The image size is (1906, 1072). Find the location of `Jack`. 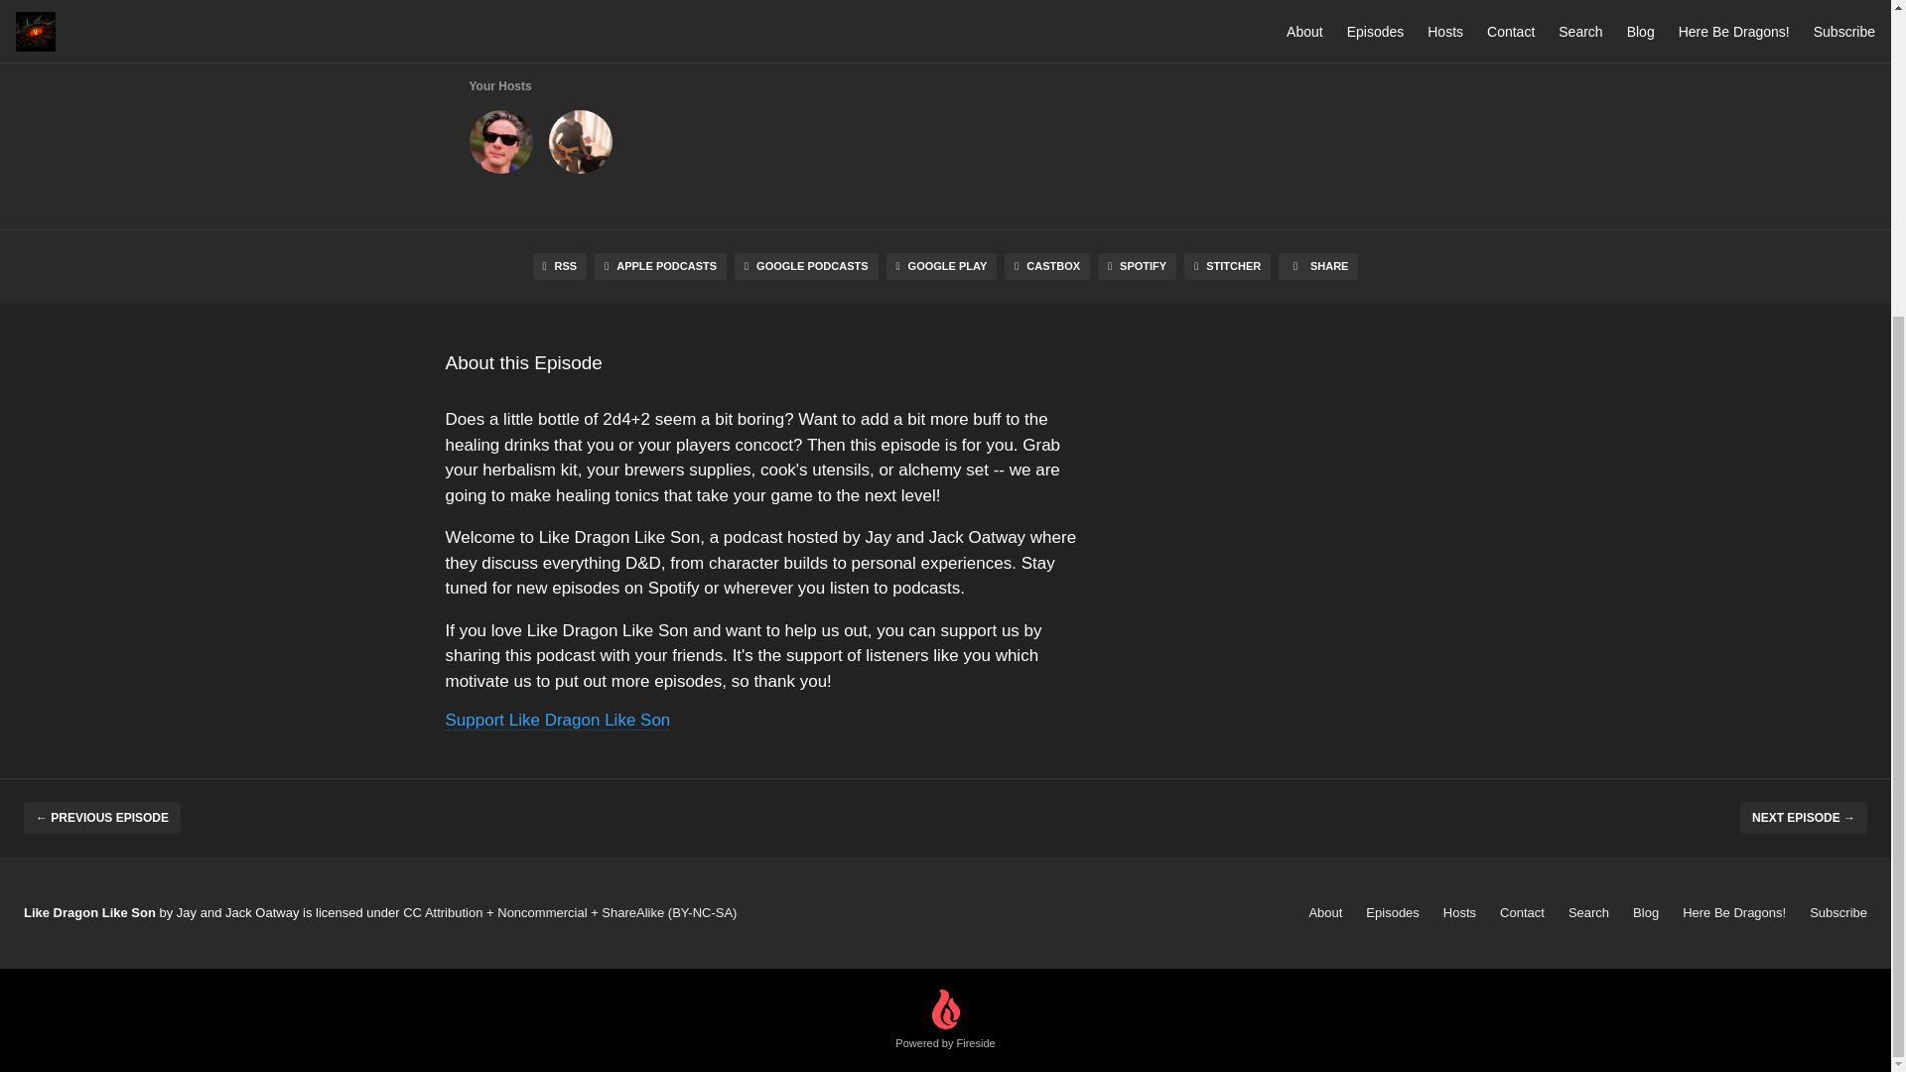

Jack is located at coordinates (580, 145).